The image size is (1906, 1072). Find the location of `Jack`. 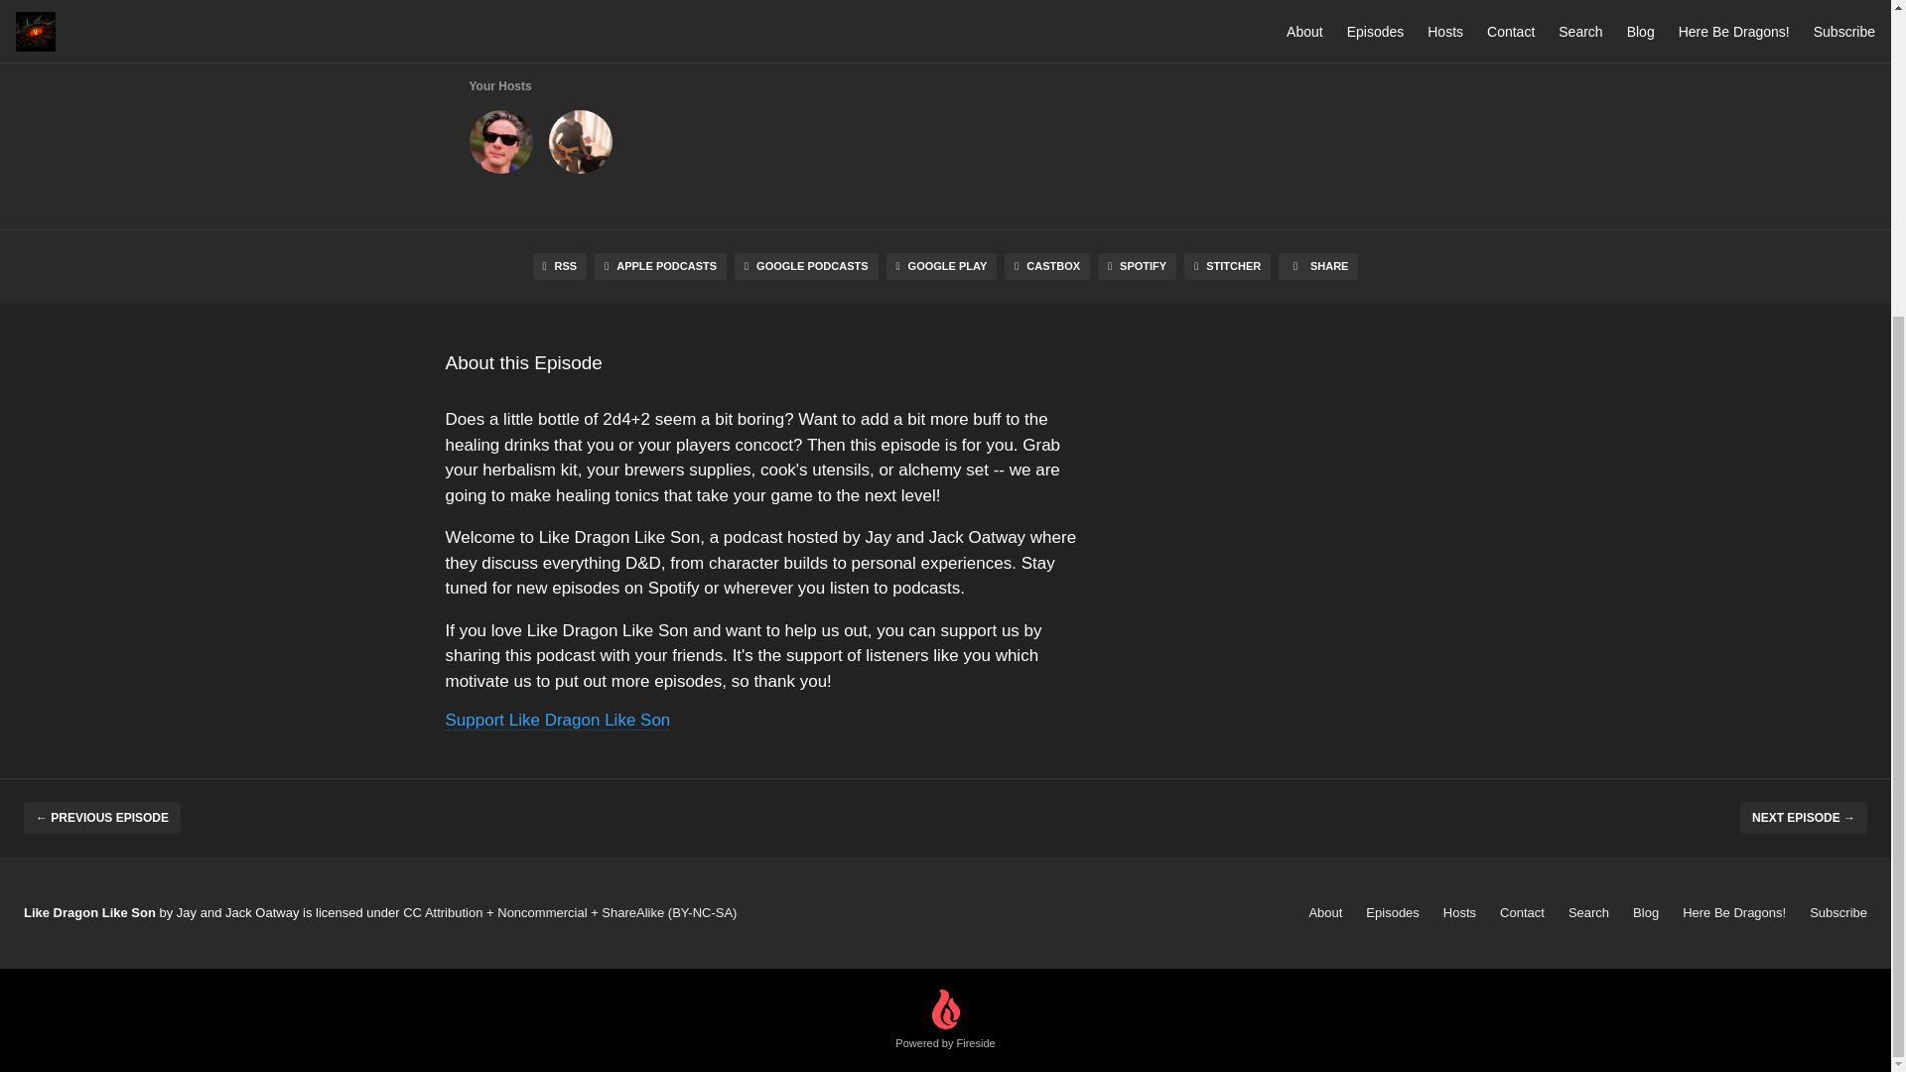

Jack is located at coordinates (580, 145).